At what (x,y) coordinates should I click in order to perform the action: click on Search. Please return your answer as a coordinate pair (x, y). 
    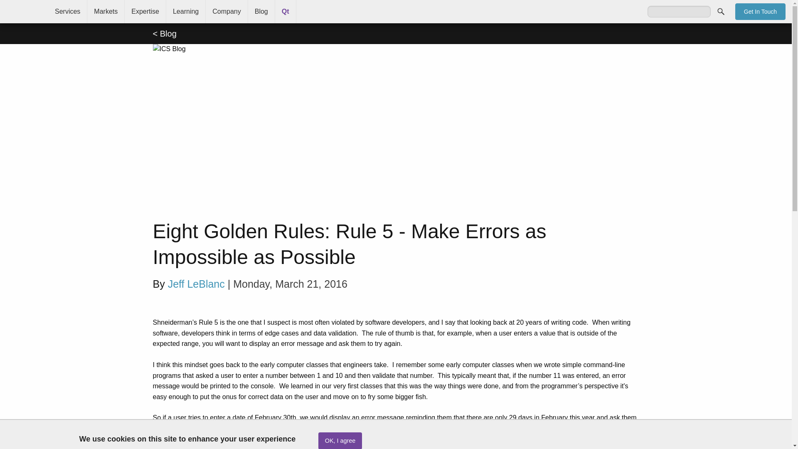
    Looking at the image, I should click on (721, 11).